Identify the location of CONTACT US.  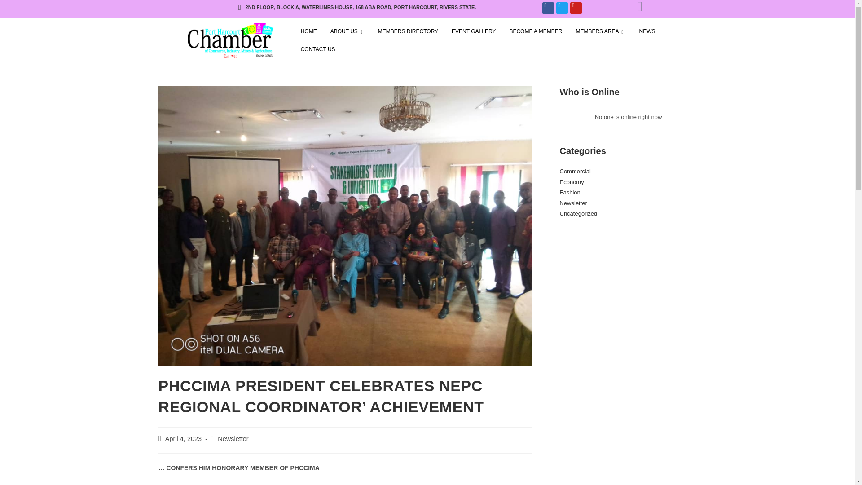
(318, 49).